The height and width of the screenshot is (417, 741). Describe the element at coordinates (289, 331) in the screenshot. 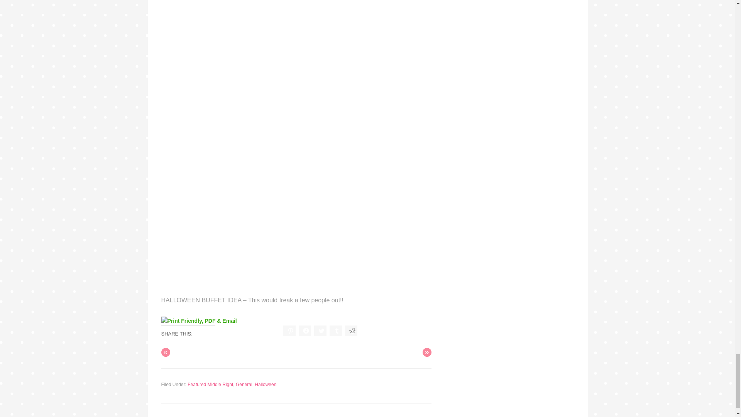

I see `Click to share on Pinterest` at that location.